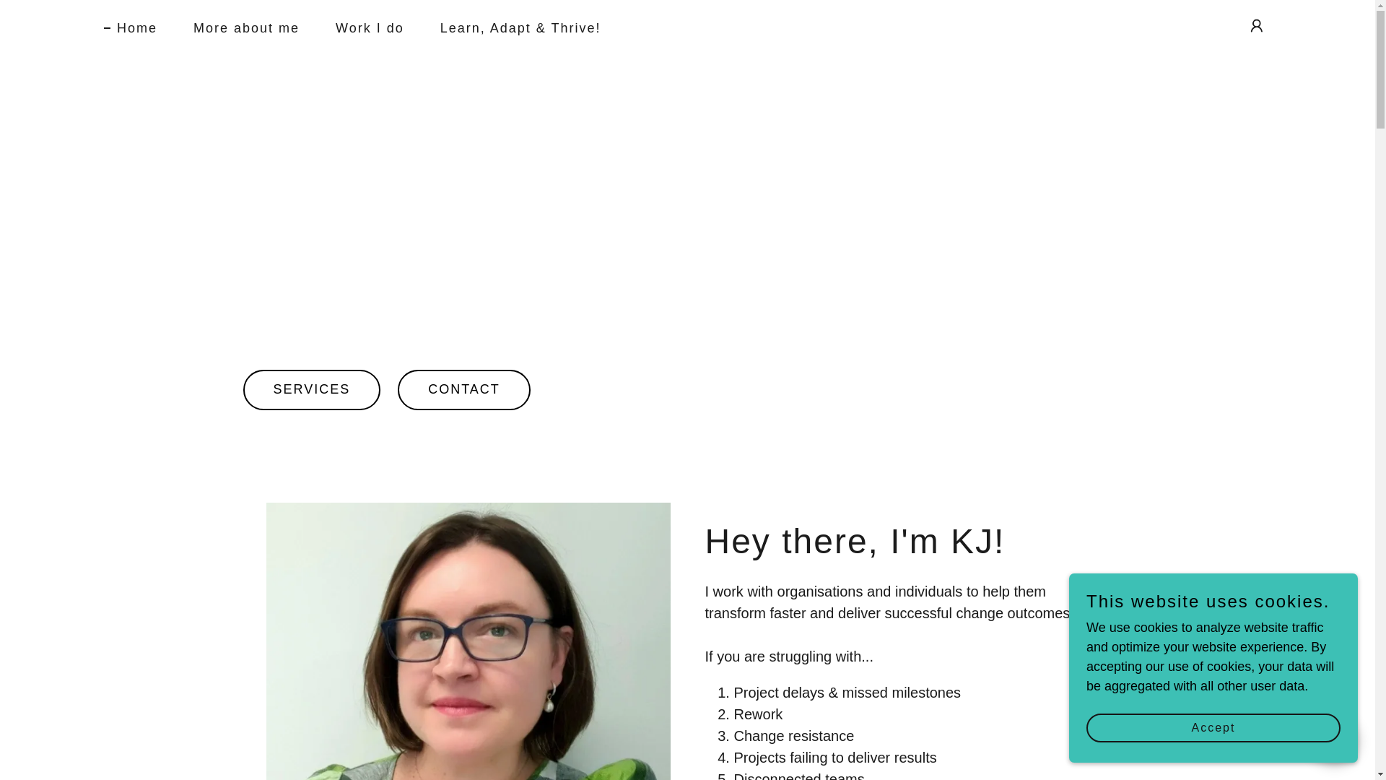 Image resolution: width=1386 pixels, height=780 pixels. Describe the element at coordinates (240, 27) in the screenshot. I see `More about me` at that location.